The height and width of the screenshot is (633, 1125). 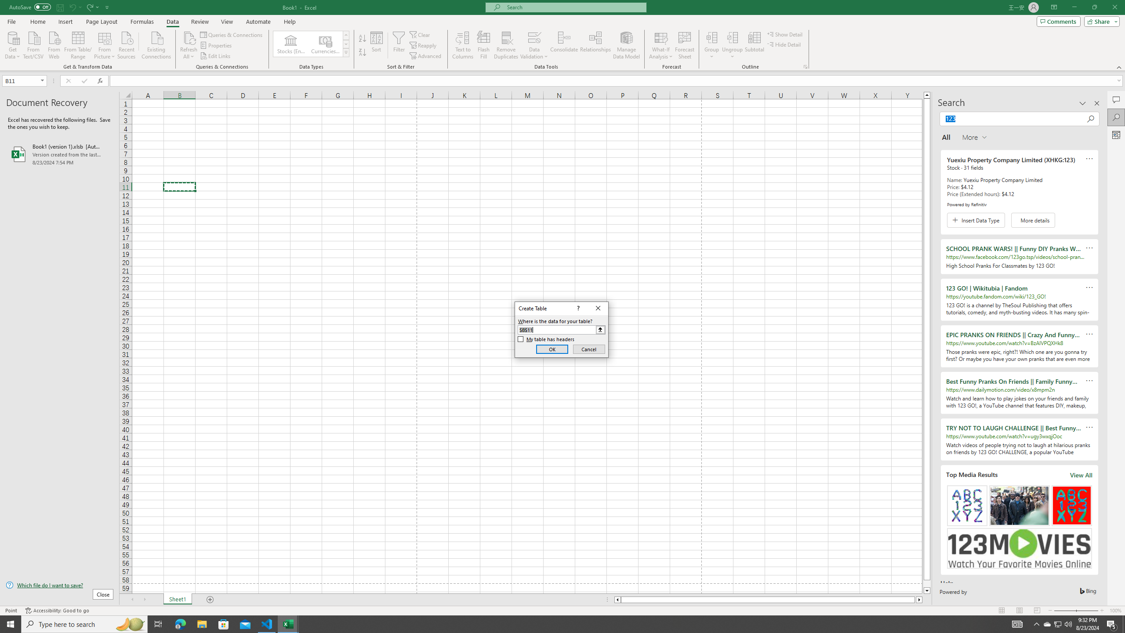 What do you see at coordinates (1057, 624) in the screenshot?
I see `Start` at bounding box center [1057, 624].